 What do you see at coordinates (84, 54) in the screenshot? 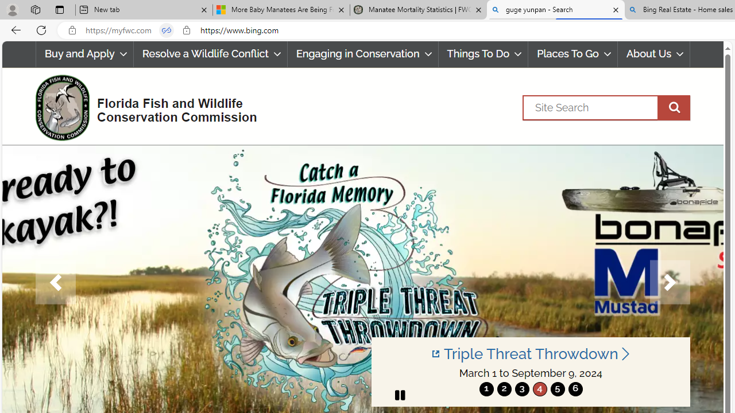
I see `Buy and Apply` at bounding box center [84, 54].